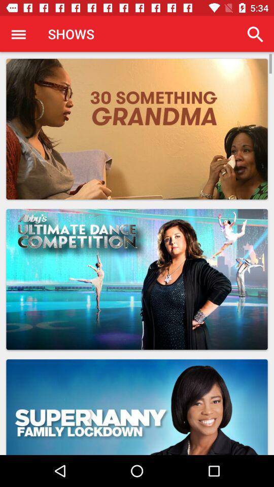 The image size is (274, 487). Describe the element at coordinates (255, 34) in the screenshot. I see `turn on the icon next to shows app` at that location.